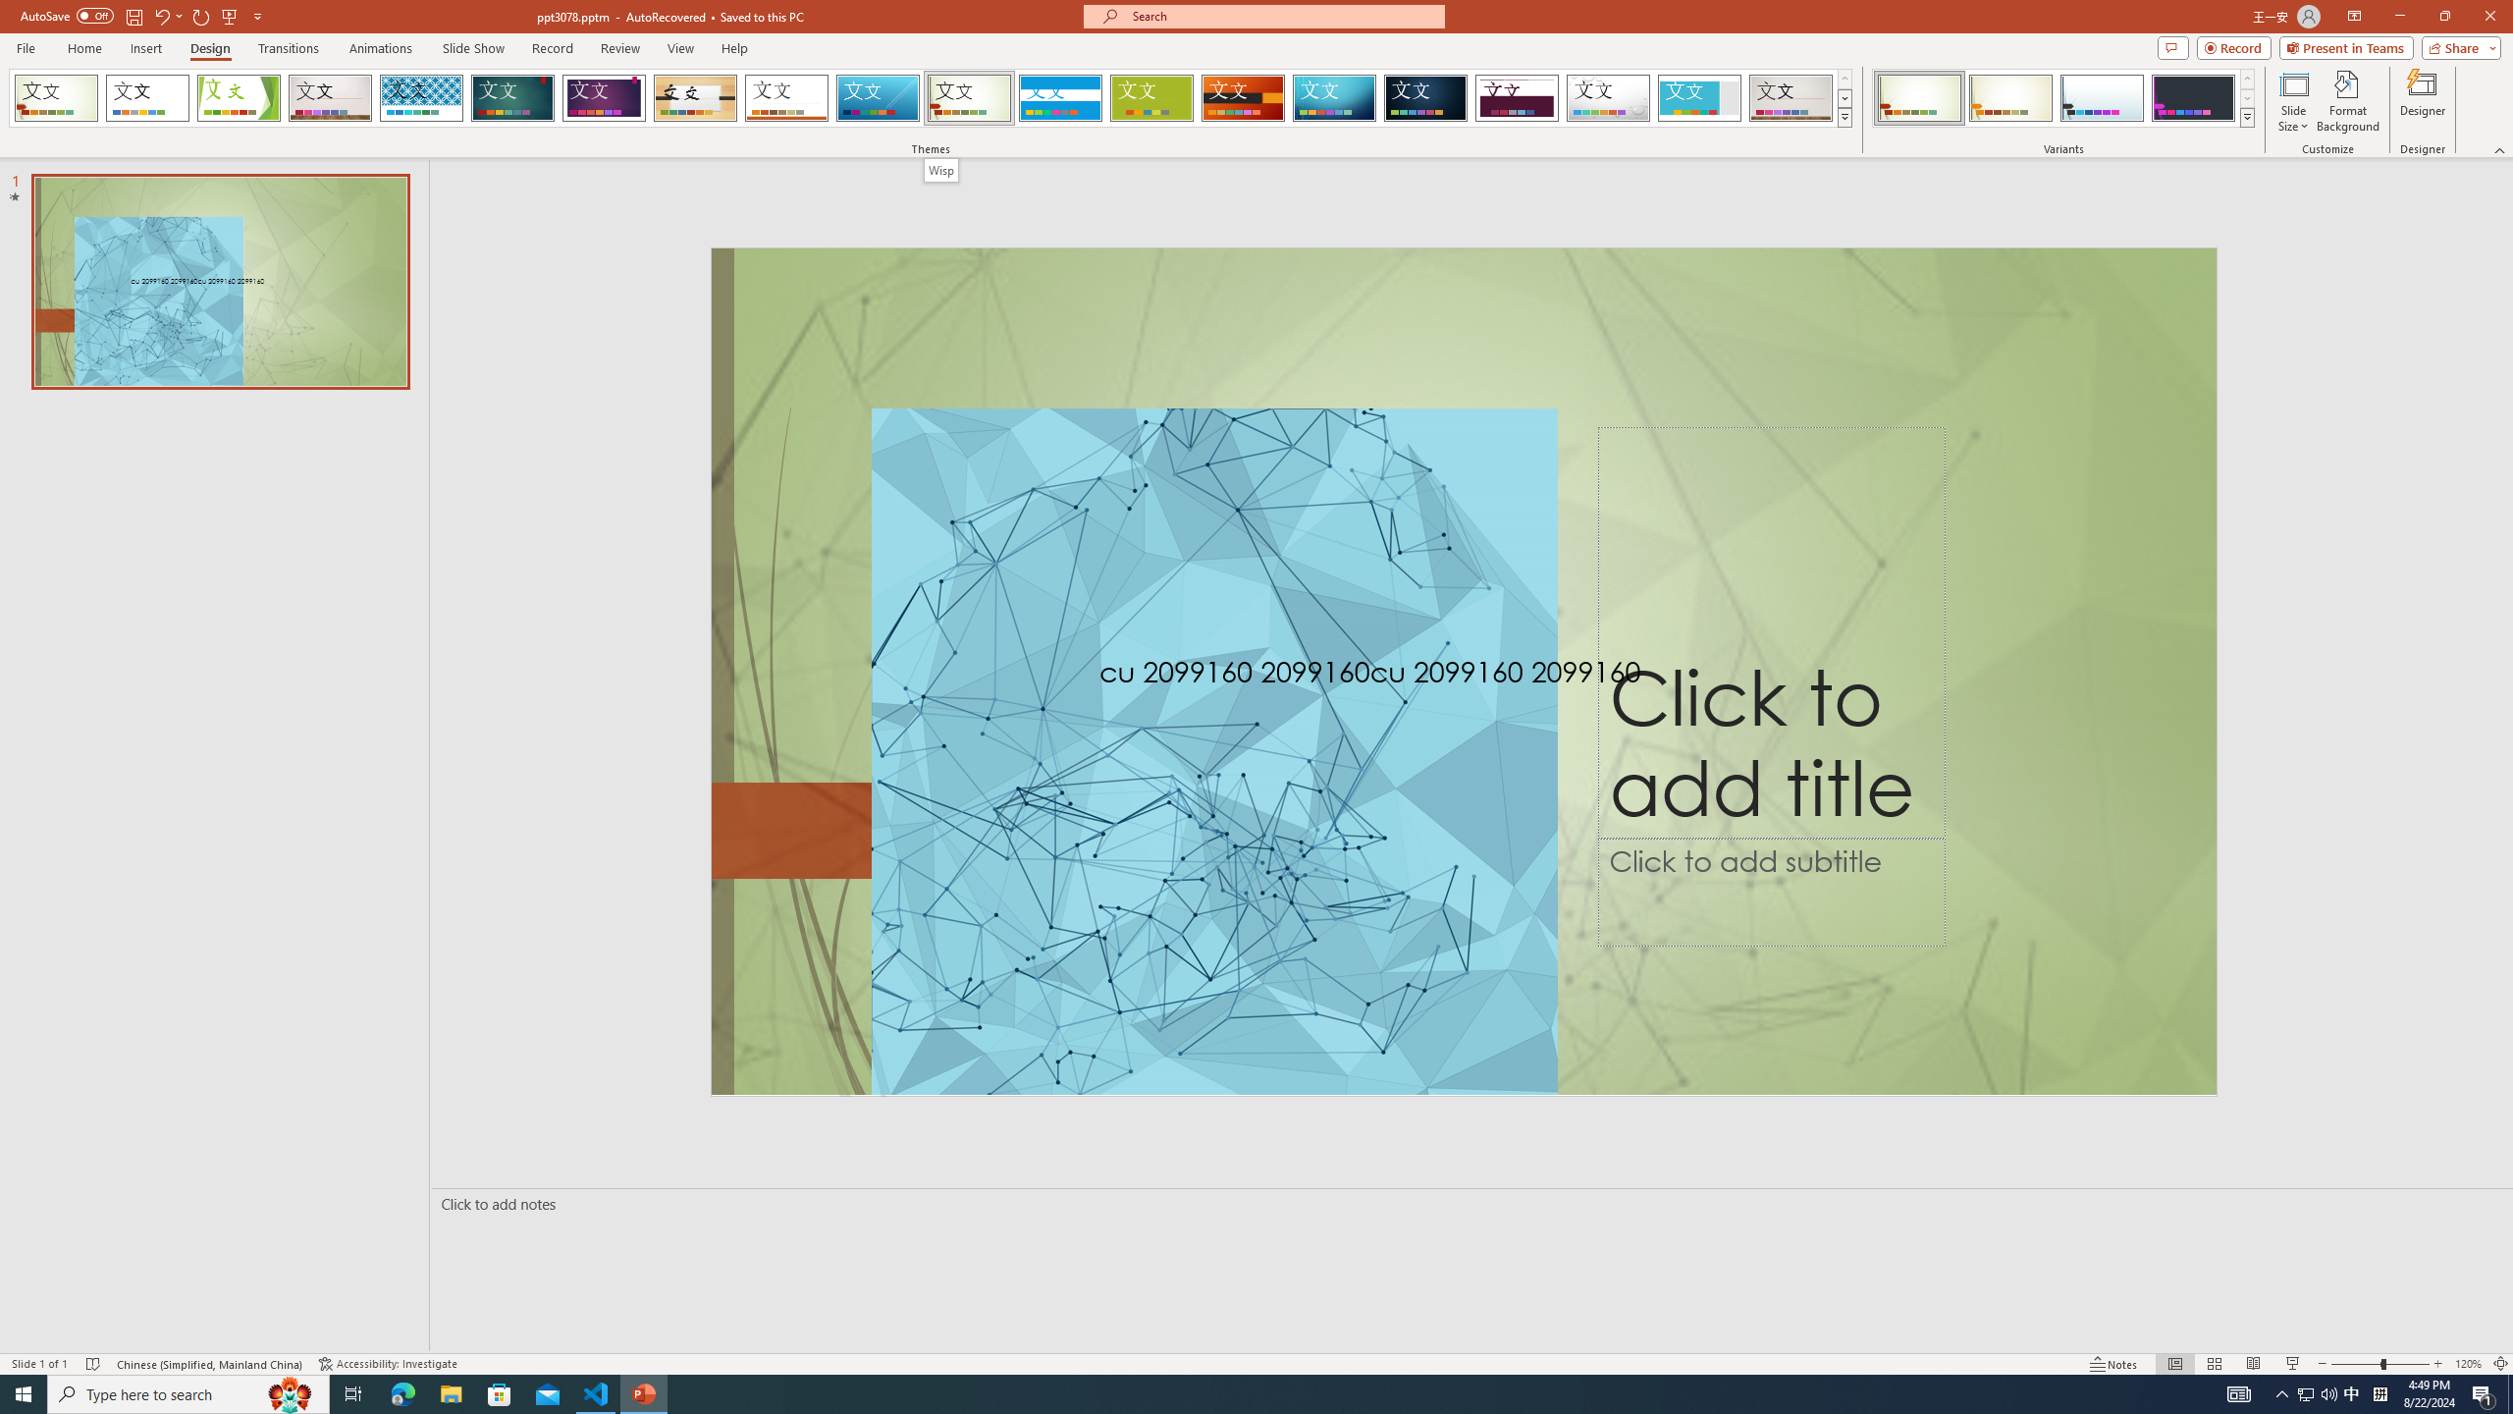 This screenshot has height=1414, width=2513. What do you see at coordinates (1425, 98) in the screenshot?
I see `Damask Loading Preview...` at bounding box center [1425, 98].